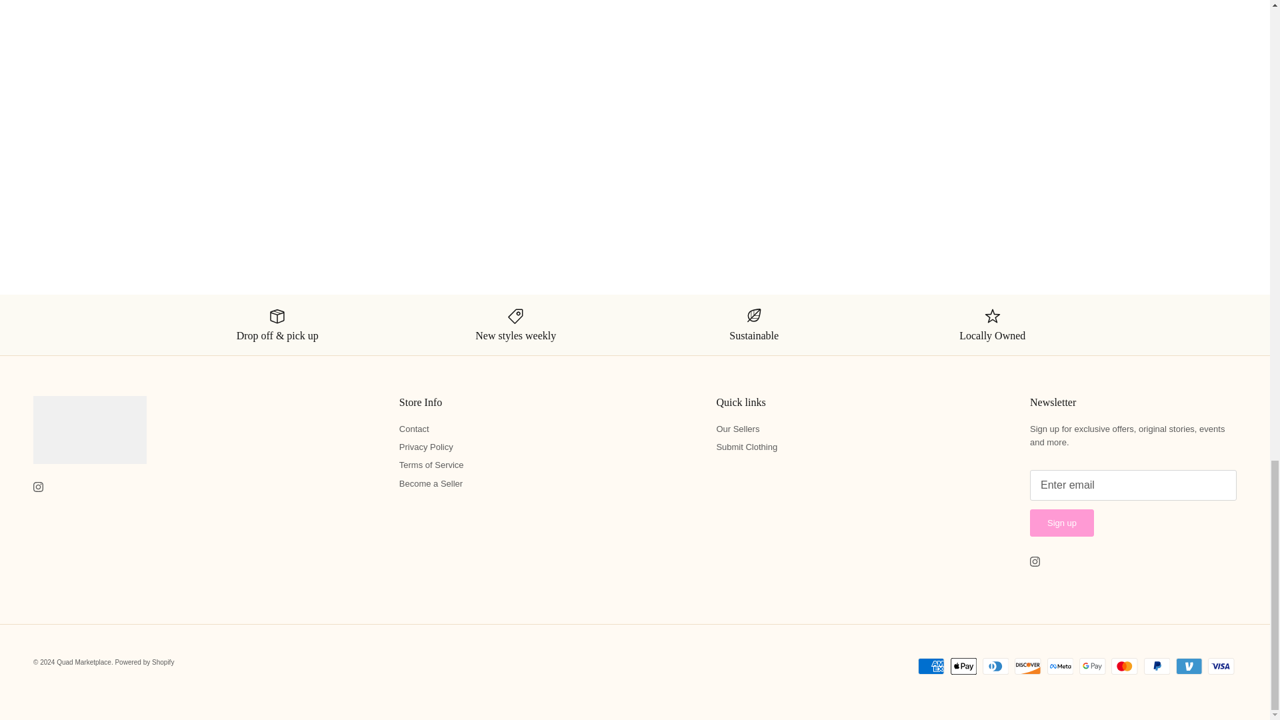 The height and width of the screenshot is (720, 1280). Describe the element at coordinates (38, 487) in the screenshot. I see `Instagram` at that location.